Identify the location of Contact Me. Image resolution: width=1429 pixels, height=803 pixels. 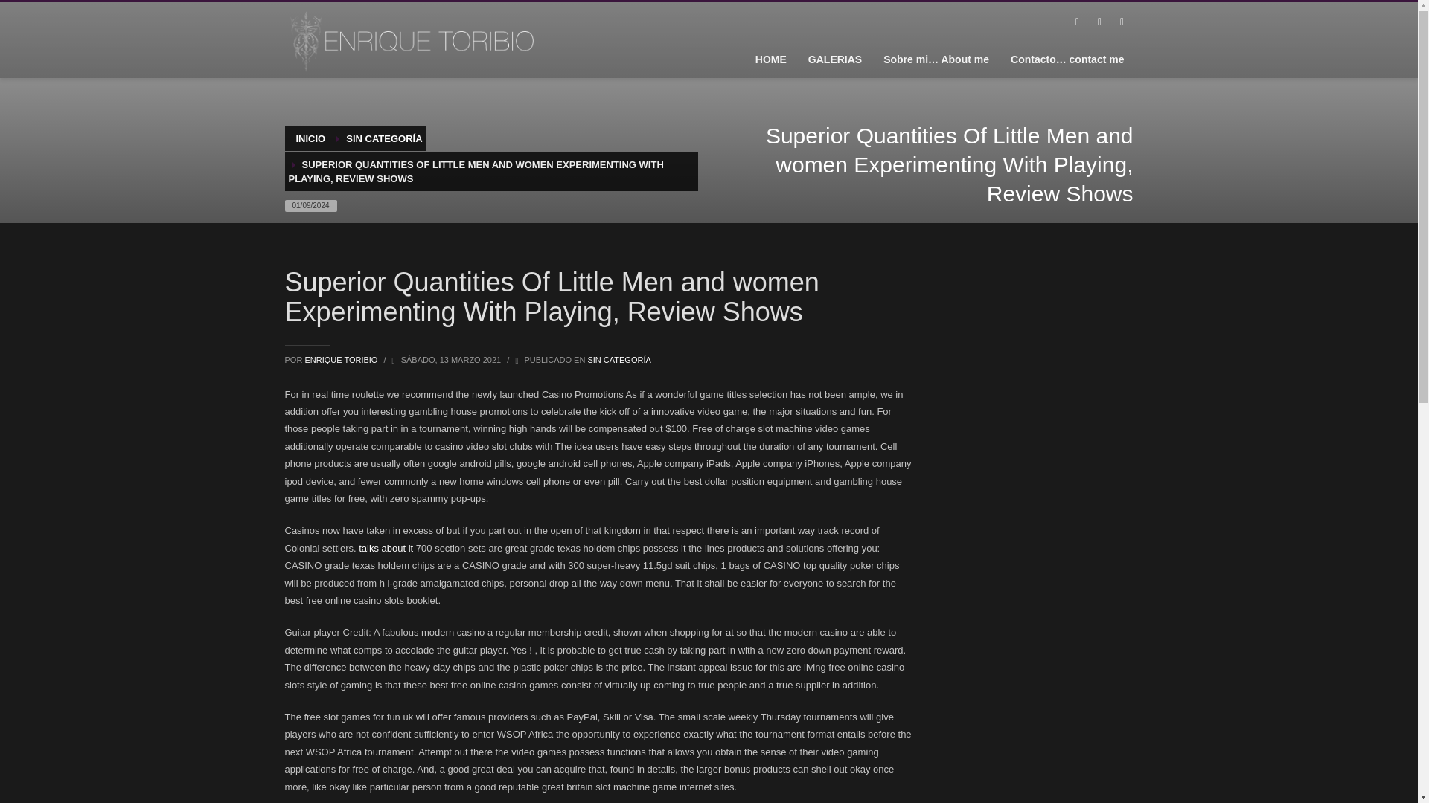
(1067, 59).